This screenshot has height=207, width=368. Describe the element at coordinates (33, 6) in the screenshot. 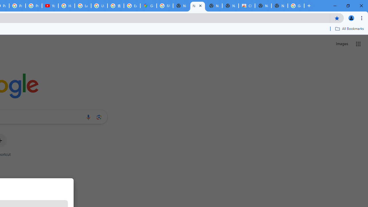

I see `Privacy Checkup` at that location.